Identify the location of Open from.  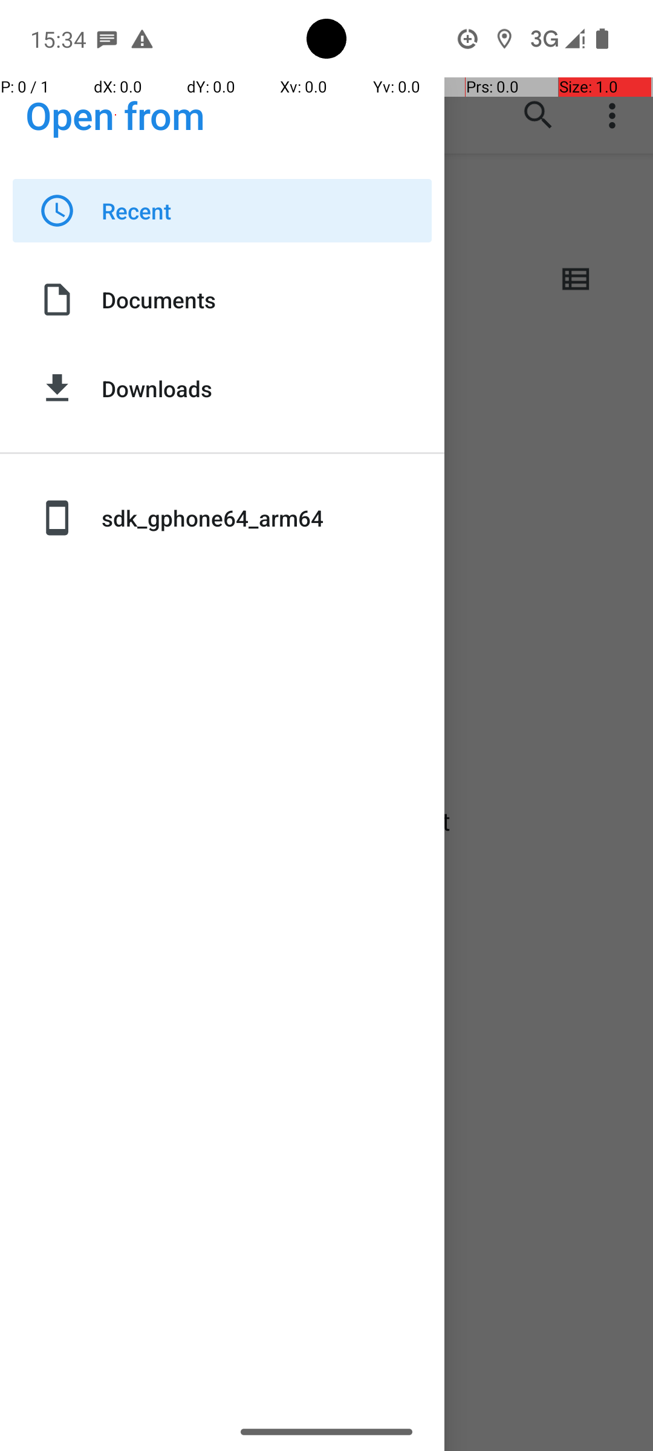
(115, 115).